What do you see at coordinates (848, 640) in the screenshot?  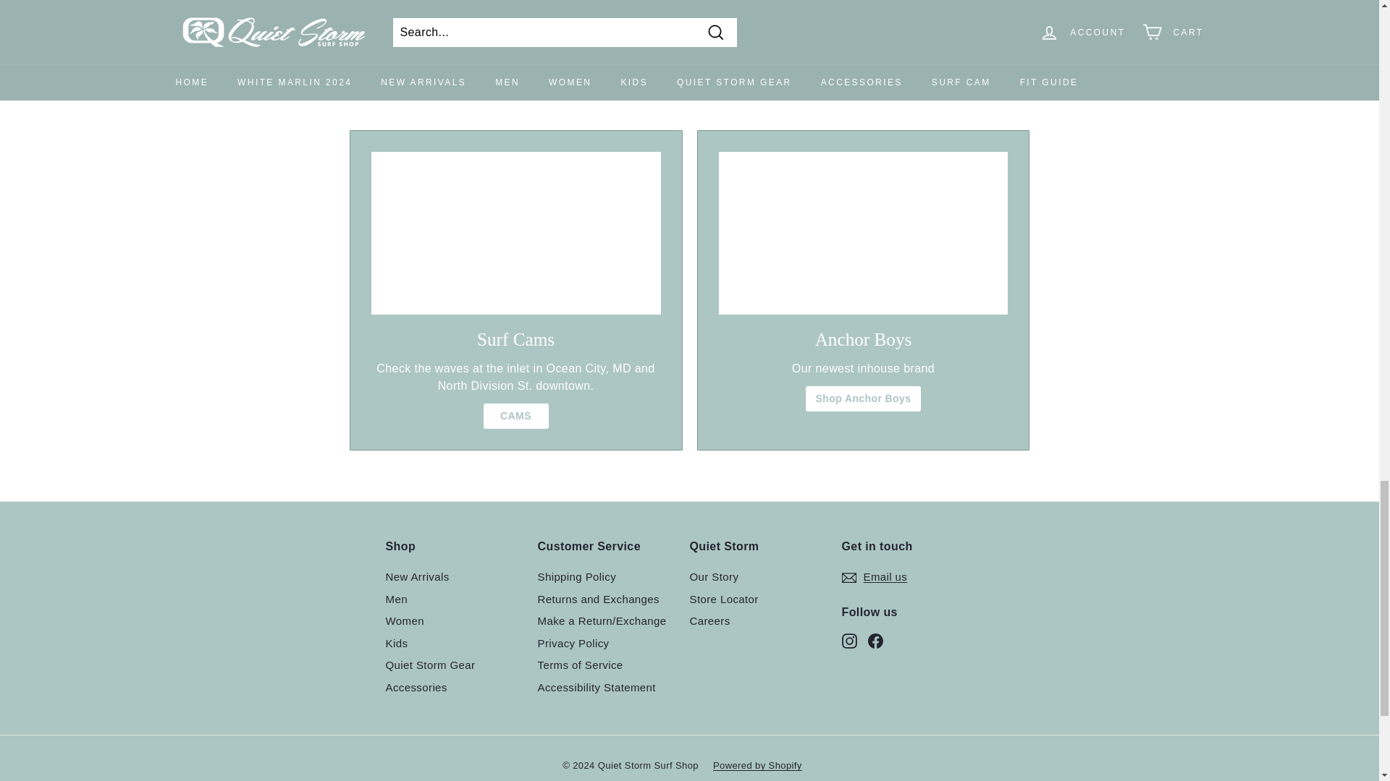 I see `Quiet Storm Surf Shop on Instagram` at bounding box center [848, 640].